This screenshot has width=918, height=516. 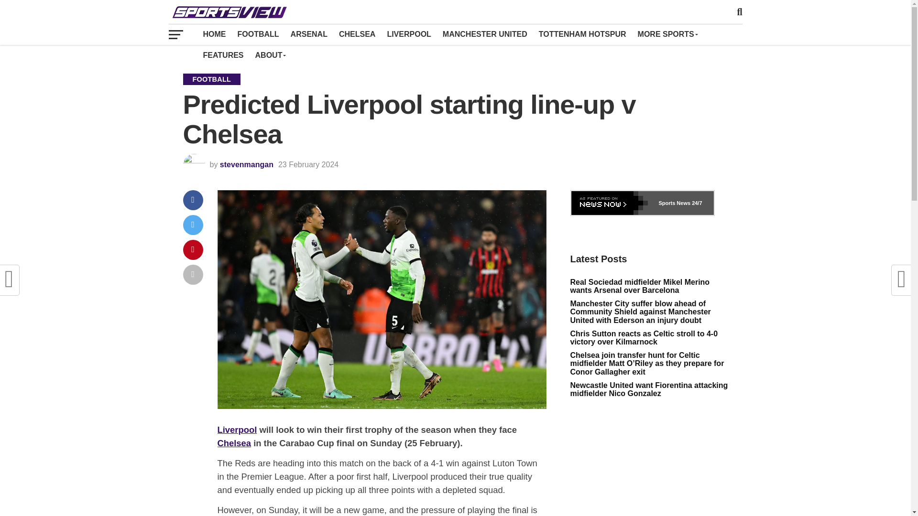 What do you see at coordinates (309, 34) in the screenshot?
I see `ARSENAL` at bounding box center [309, 34].